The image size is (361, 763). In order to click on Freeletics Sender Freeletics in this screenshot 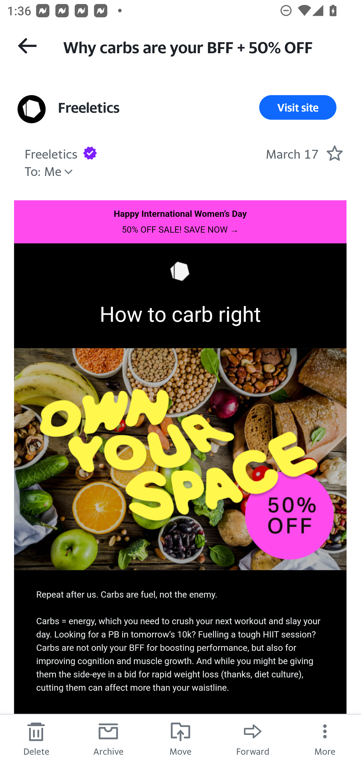, I will do `click(51, 153)`.